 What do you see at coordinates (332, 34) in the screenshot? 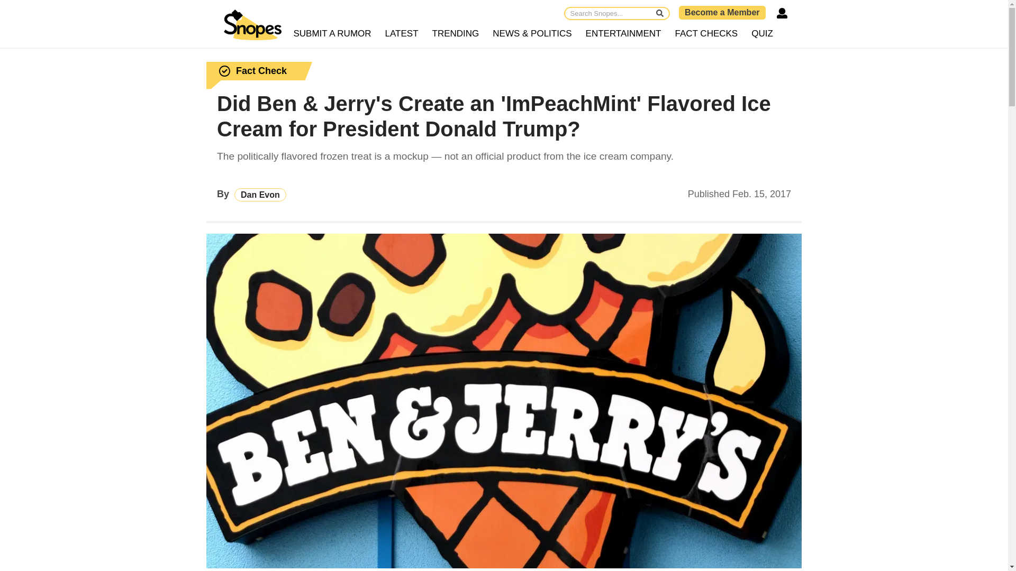
I see `SUBMIT A RUMOR` at bounding box center [332, 34].